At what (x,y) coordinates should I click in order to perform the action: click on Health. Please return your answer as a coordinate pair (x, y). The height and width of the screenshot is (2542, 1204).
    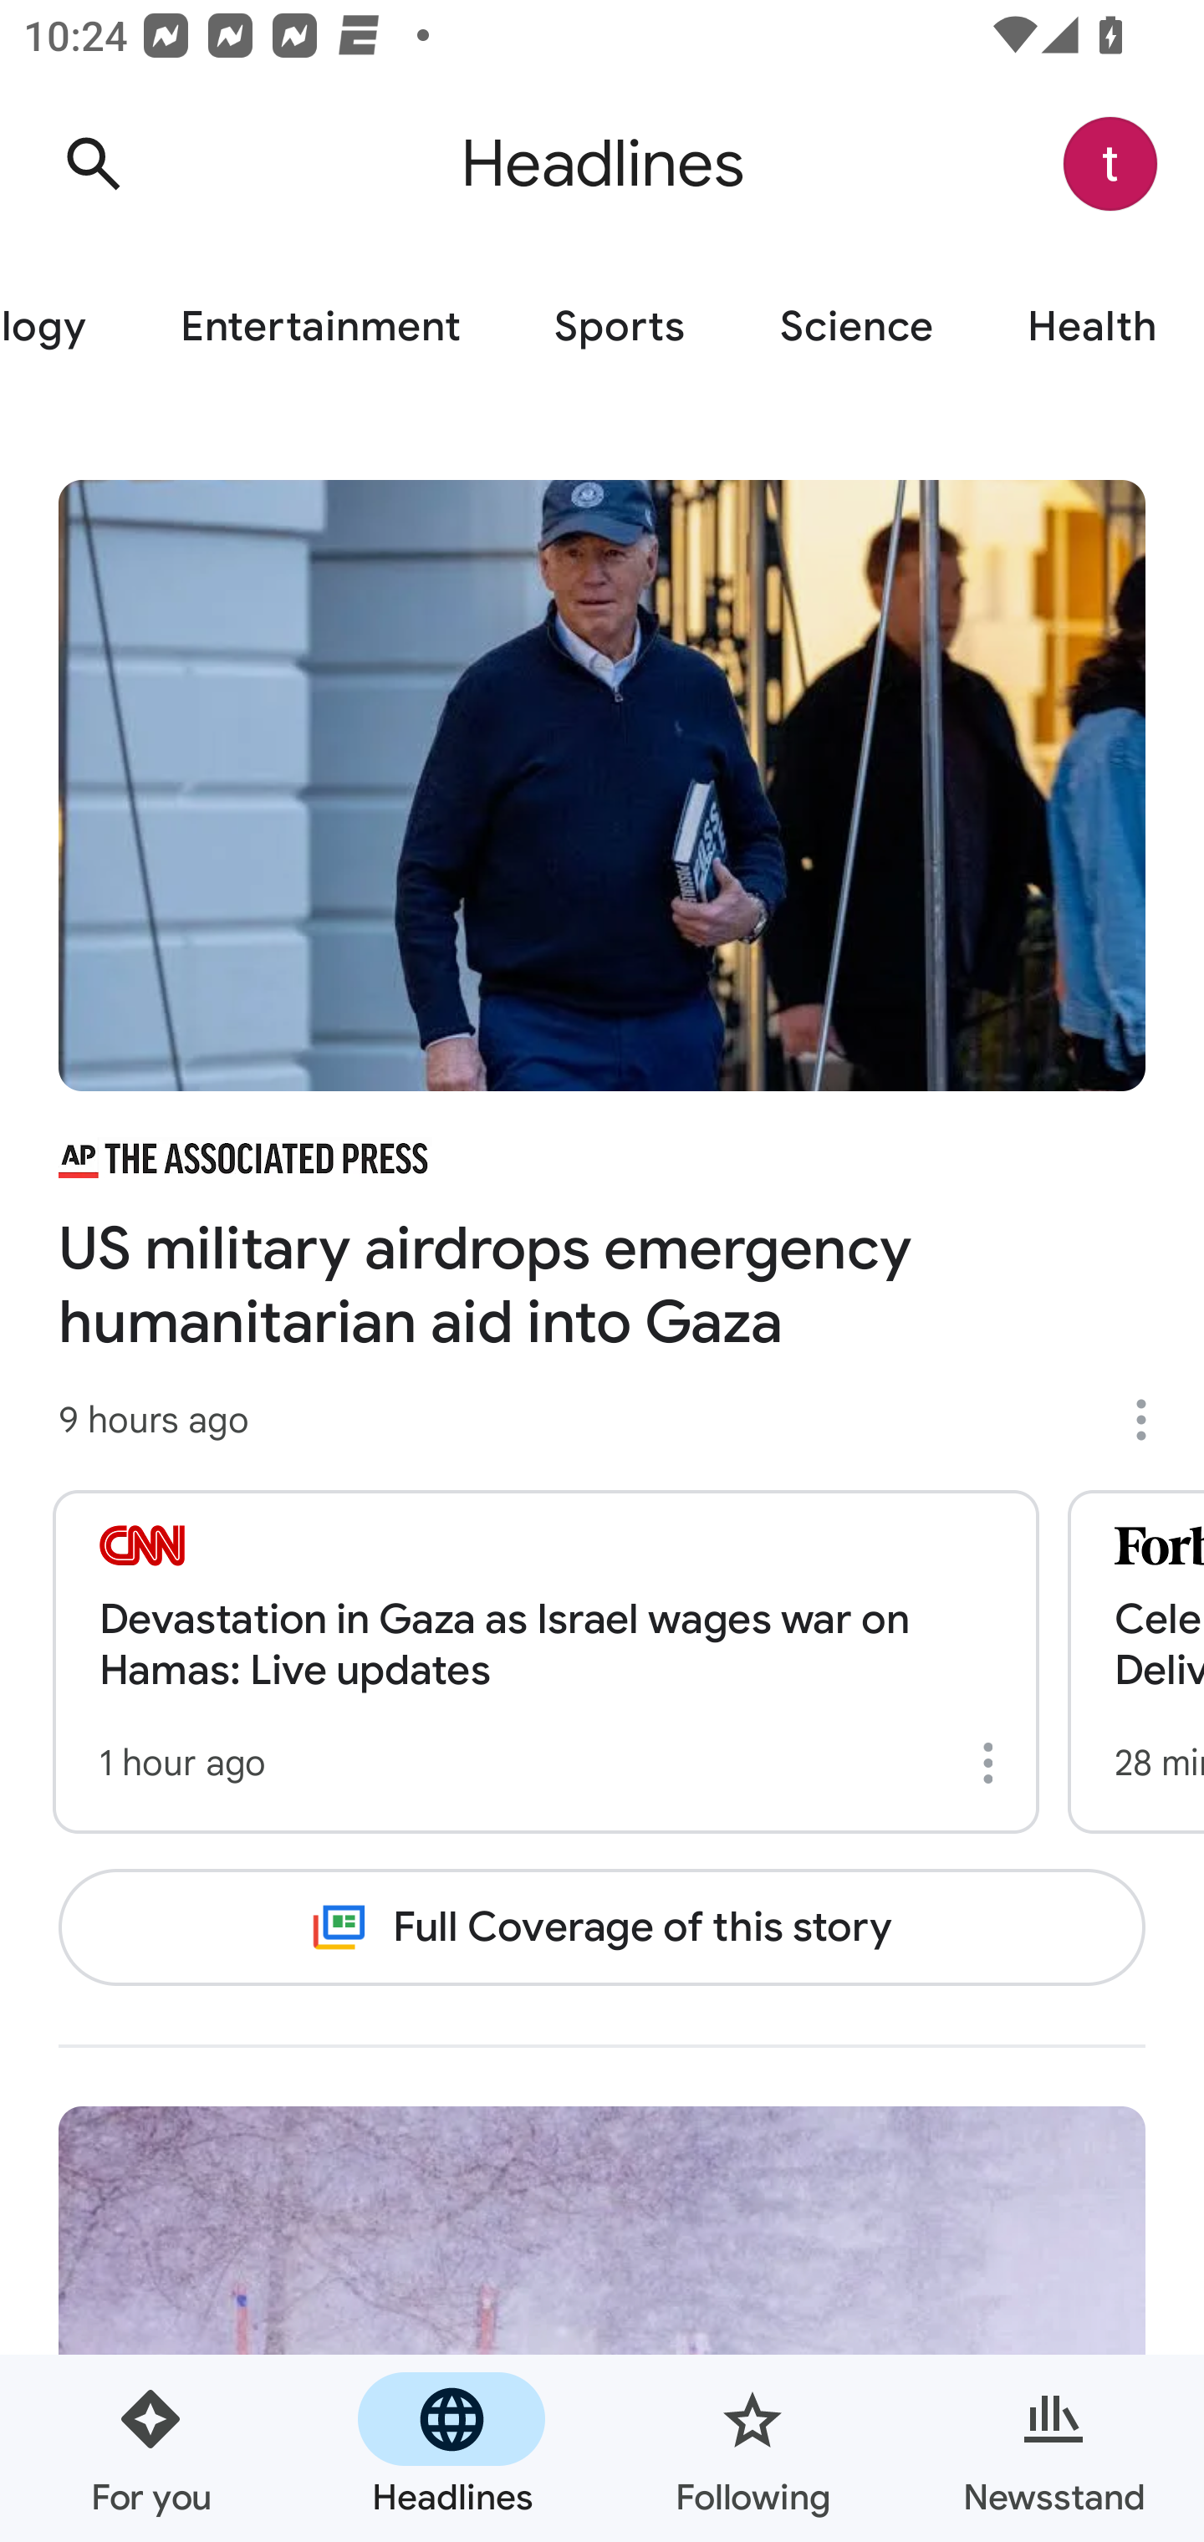
    Looking at the image, I should click on (1092, 328).